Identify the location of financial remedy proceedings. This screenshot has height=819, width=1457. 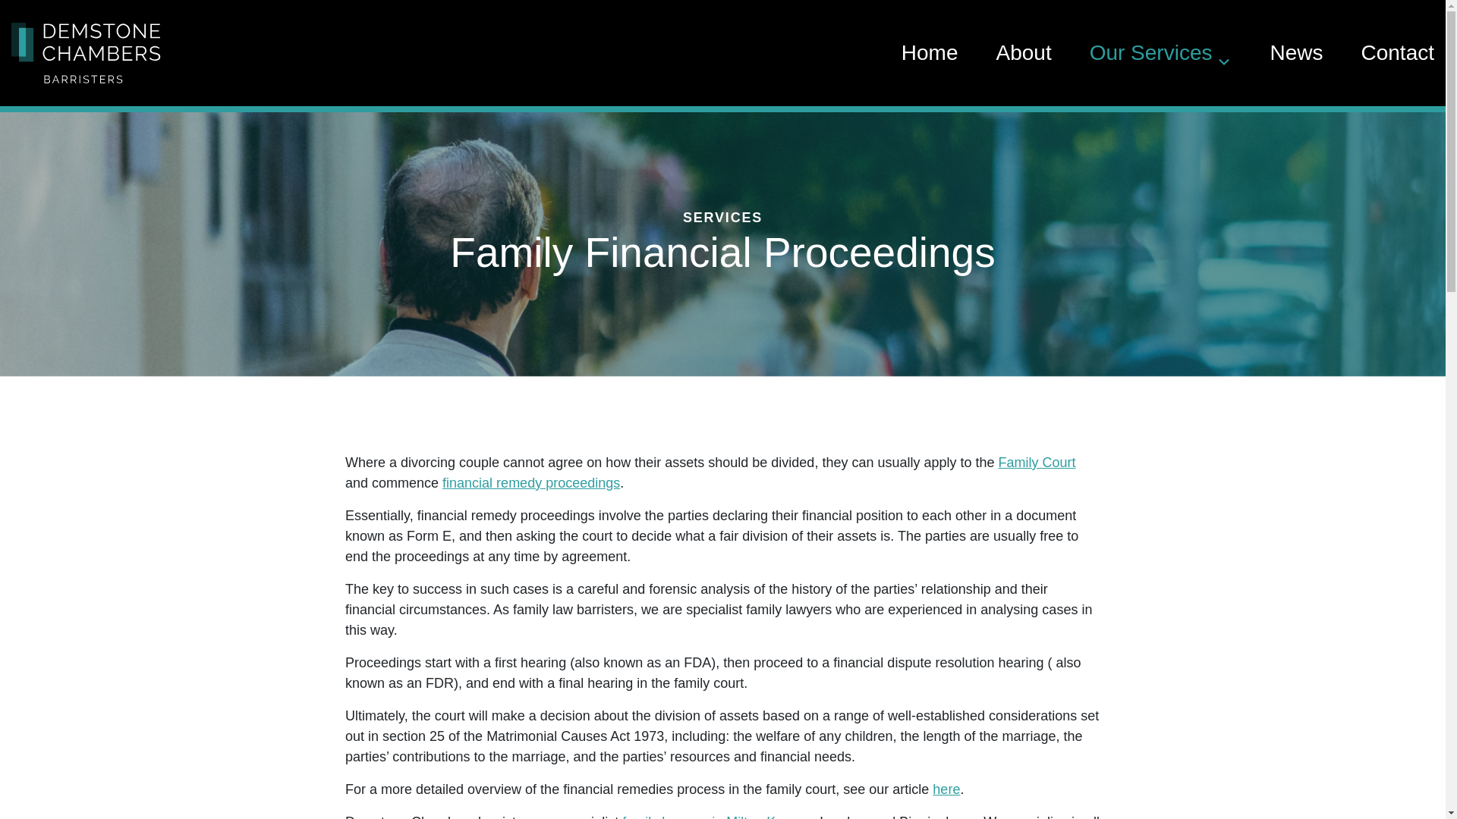
(531, 482).